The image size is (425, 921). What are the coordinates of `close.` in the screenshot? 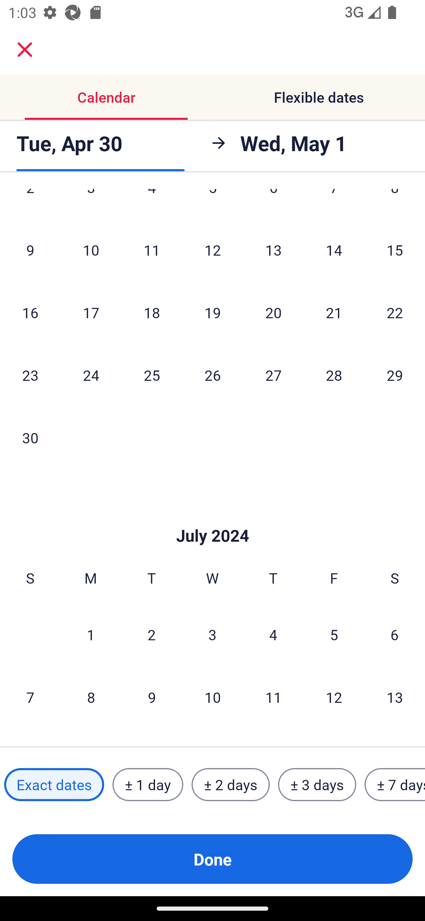 It's located at (25, 50).